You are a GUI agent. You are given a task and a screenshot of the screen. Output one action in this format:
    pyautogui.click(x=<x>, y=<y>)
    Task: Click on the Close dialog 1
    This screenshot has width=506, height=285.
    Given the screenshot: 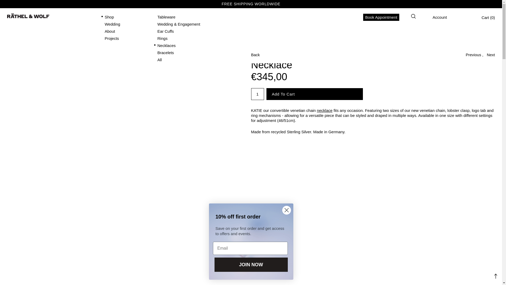 What is the action you would take?
    pyautogui.click(x=286, y=210)
    